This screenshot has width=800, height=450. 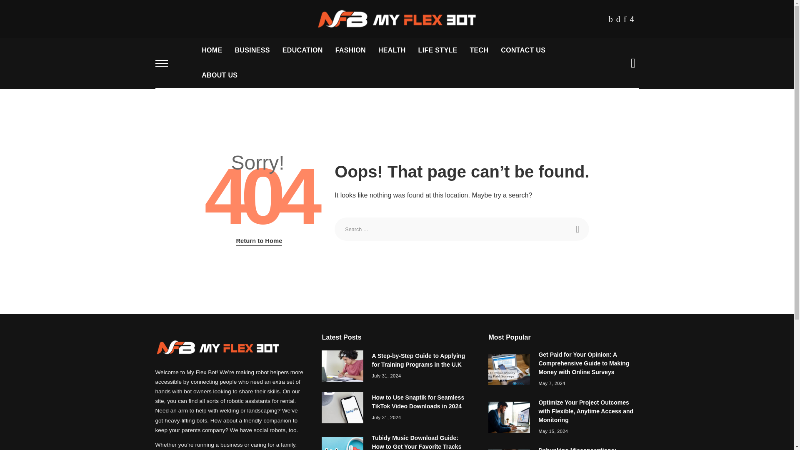 What do you see at coordinates (259, 241) in the screenshot?
I see `Return to Home` at bounding box center [259, 241].